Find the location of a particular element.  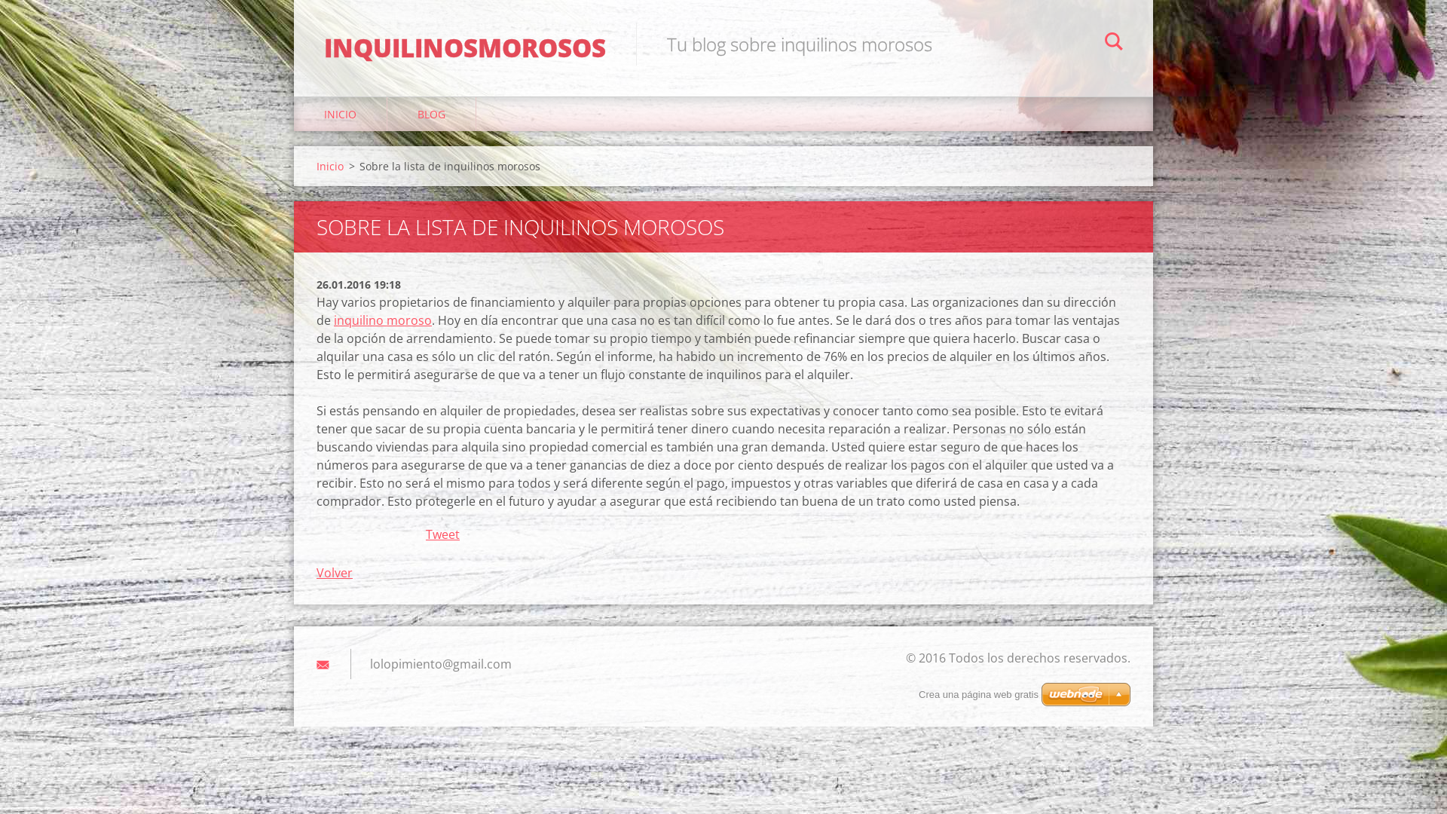

Inicio is located at coordinates (330, 166).